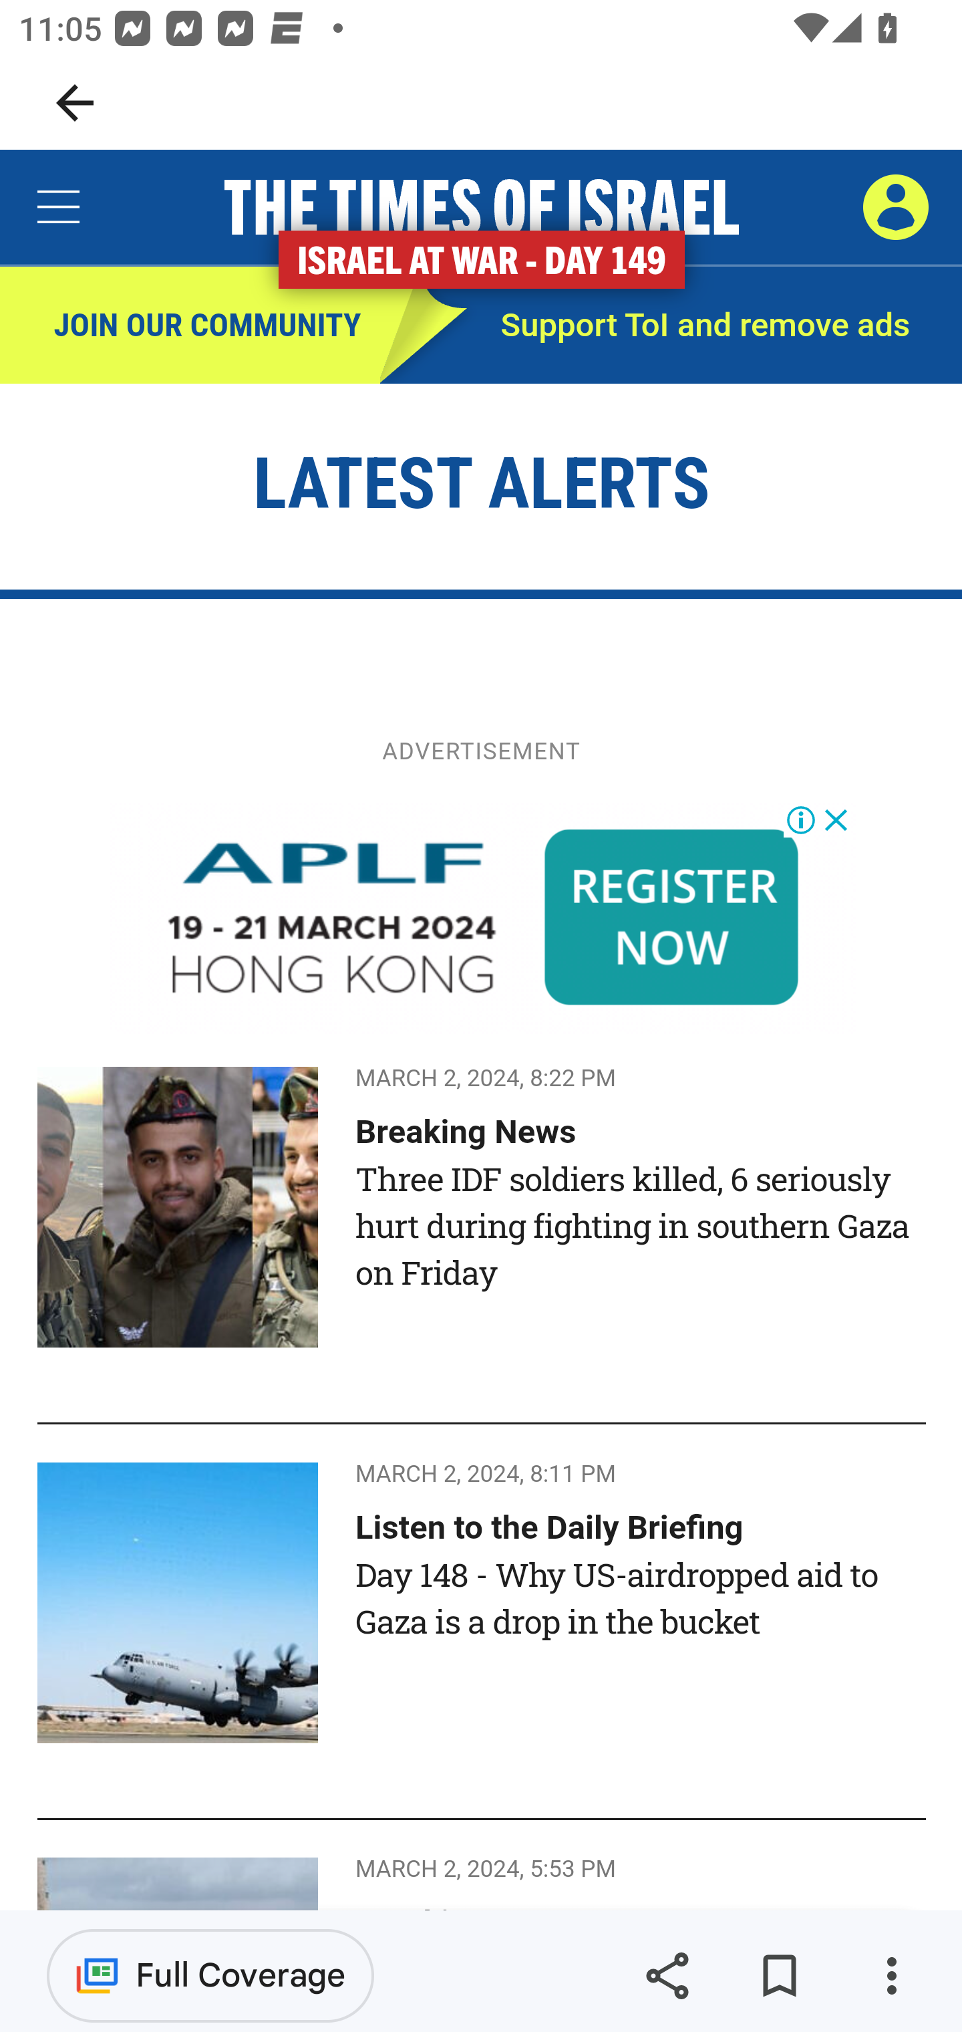 The width and height of the screenshot is (962, 2032). I want to click on Navigate up, so click(75, 103).